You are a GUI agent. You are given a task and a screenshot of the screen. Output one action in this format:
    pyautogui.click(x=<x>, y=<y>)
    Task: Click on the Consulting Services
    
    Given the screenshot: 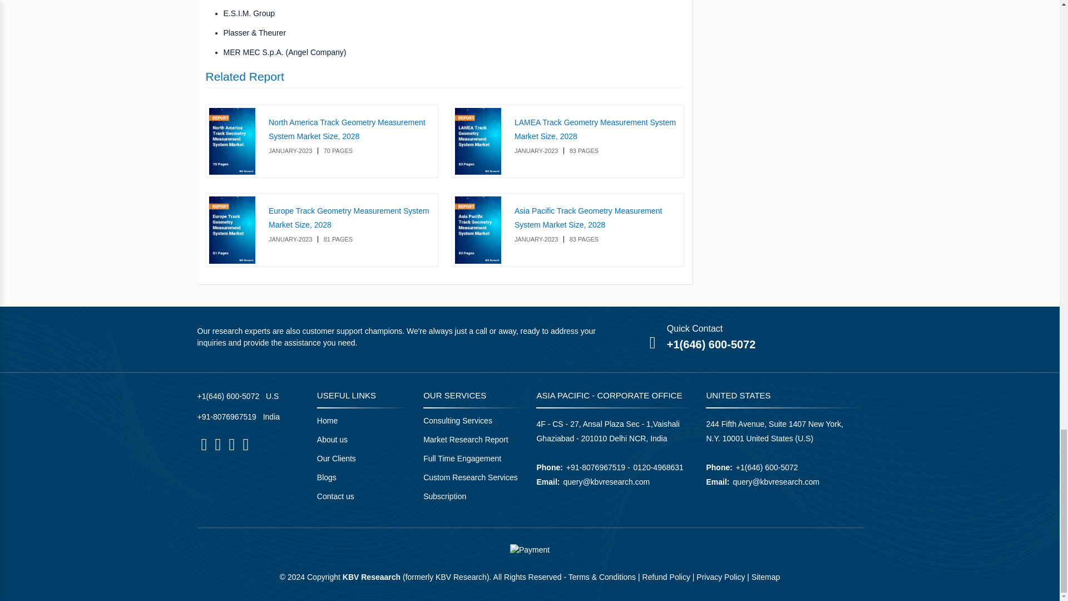 What is the action you would take?
    pyautogui.click(x=457, y=421)
    